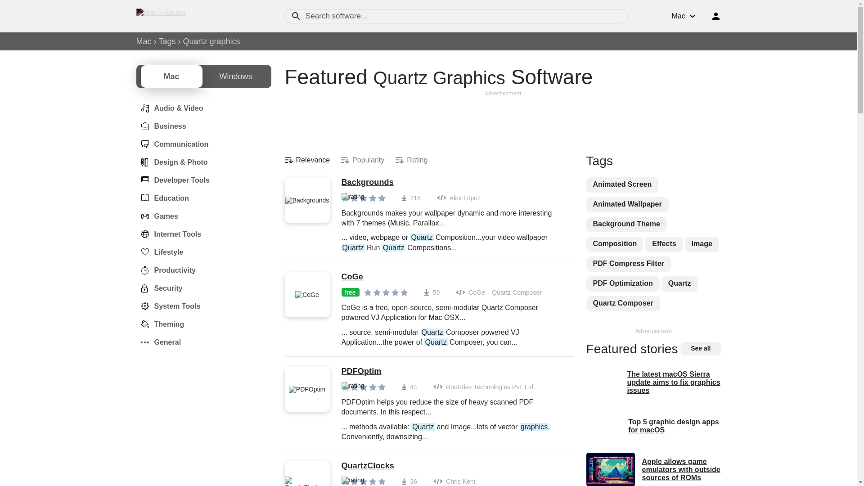  Describe the element at coordinates (159, 324) in the screenshot. I see `Theming` at that location.